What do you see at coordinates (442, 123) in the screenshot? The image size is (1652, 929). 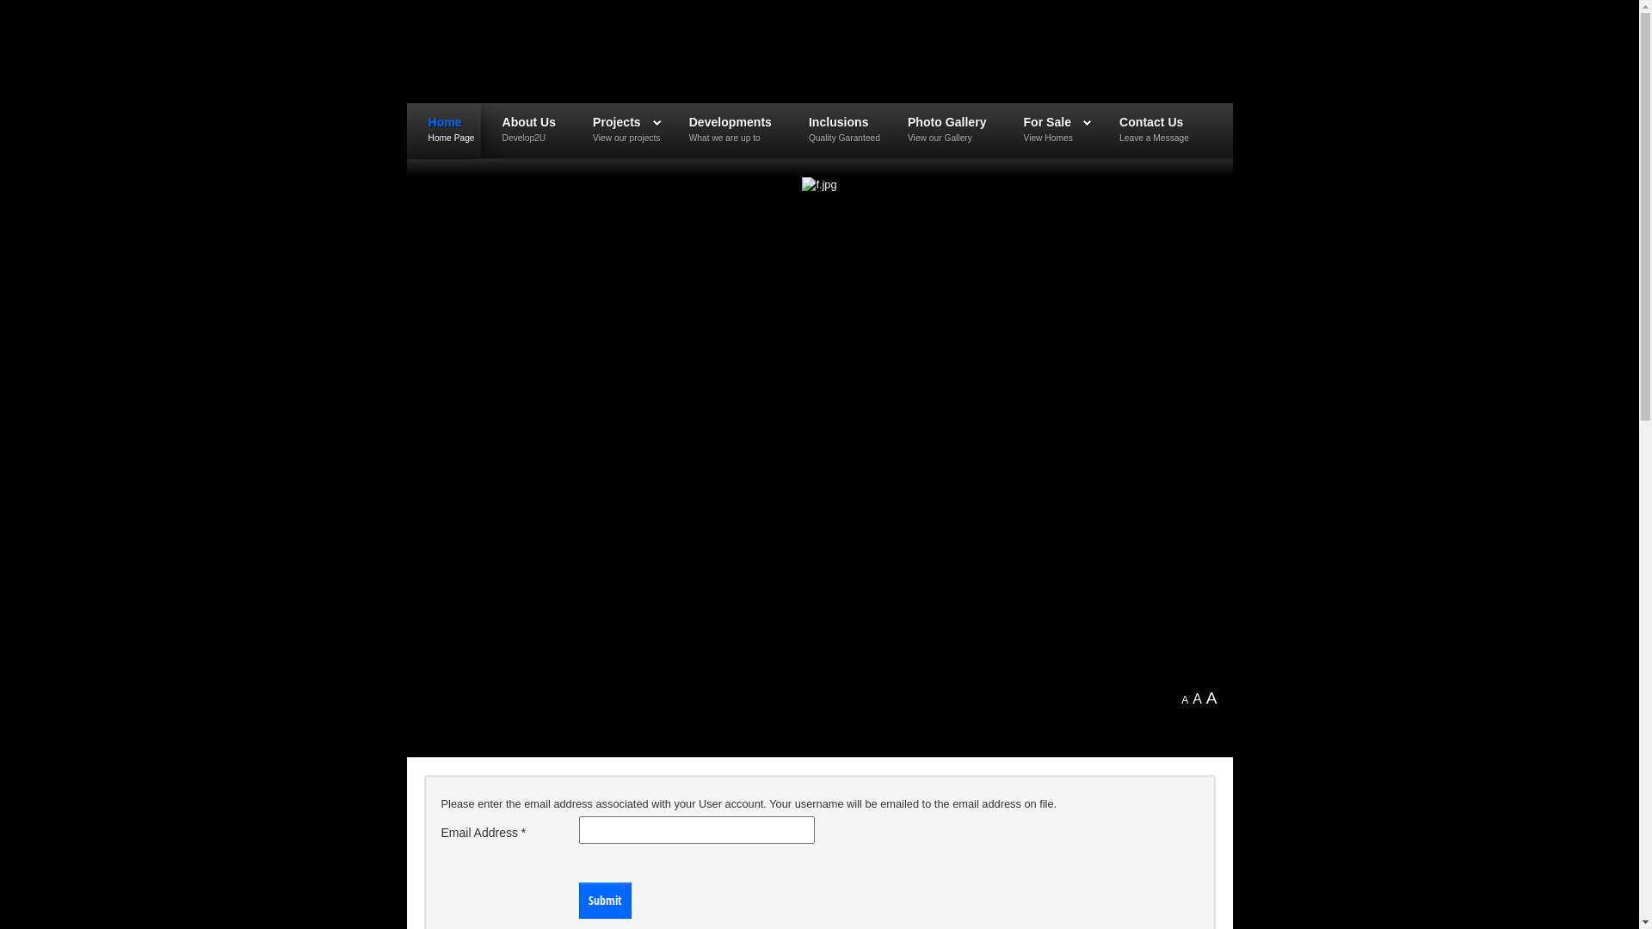 I see `Home` at bounding box center [442, 123].